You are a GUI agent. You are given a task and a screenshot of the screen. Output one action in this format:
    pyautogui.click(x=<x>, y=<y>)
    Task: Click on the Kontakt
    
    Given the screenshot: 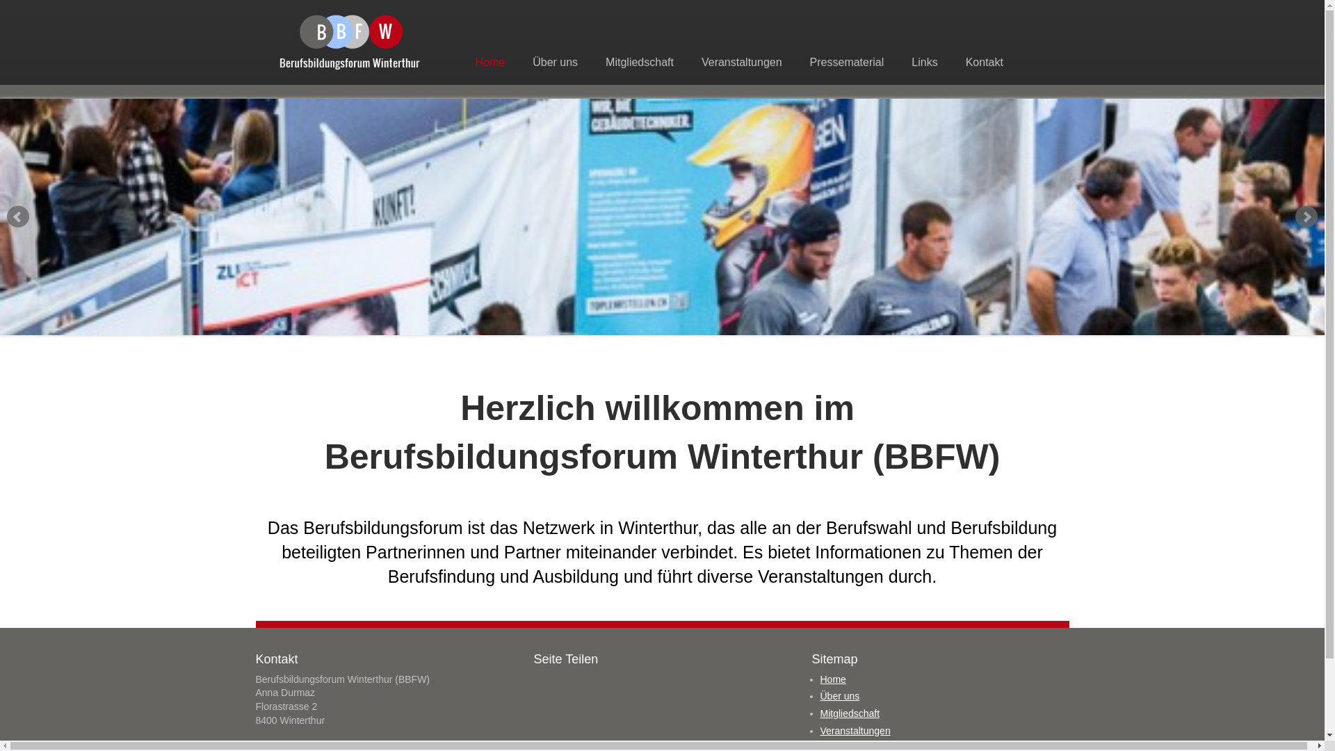 What is the action you would take?
    pyautogui.click(x=985, y=63)
    